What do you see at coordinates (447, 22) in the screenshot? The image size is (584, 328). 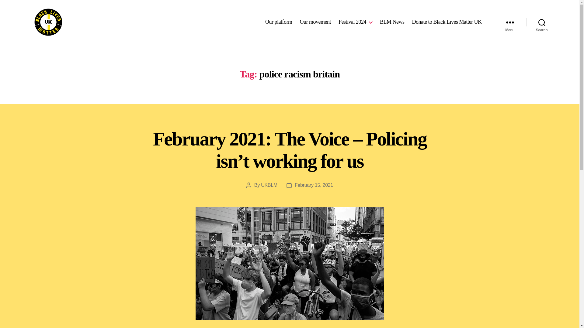 I see `Donate to Black Lives Matter UK` at bounding box center [447, 22].